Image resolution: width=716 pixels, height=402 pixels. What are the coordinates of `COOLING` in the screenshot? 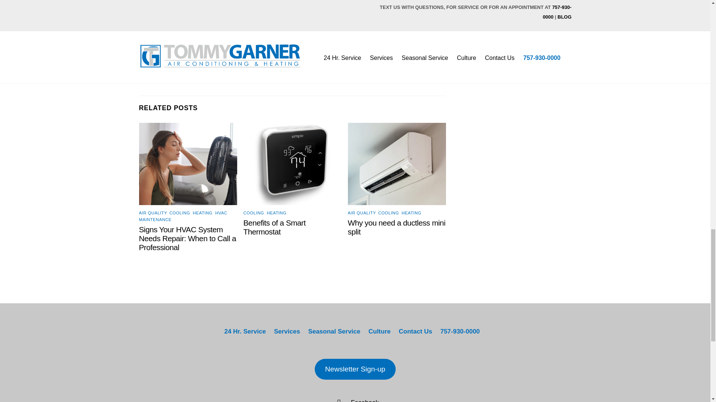 It's located at (180, 213).